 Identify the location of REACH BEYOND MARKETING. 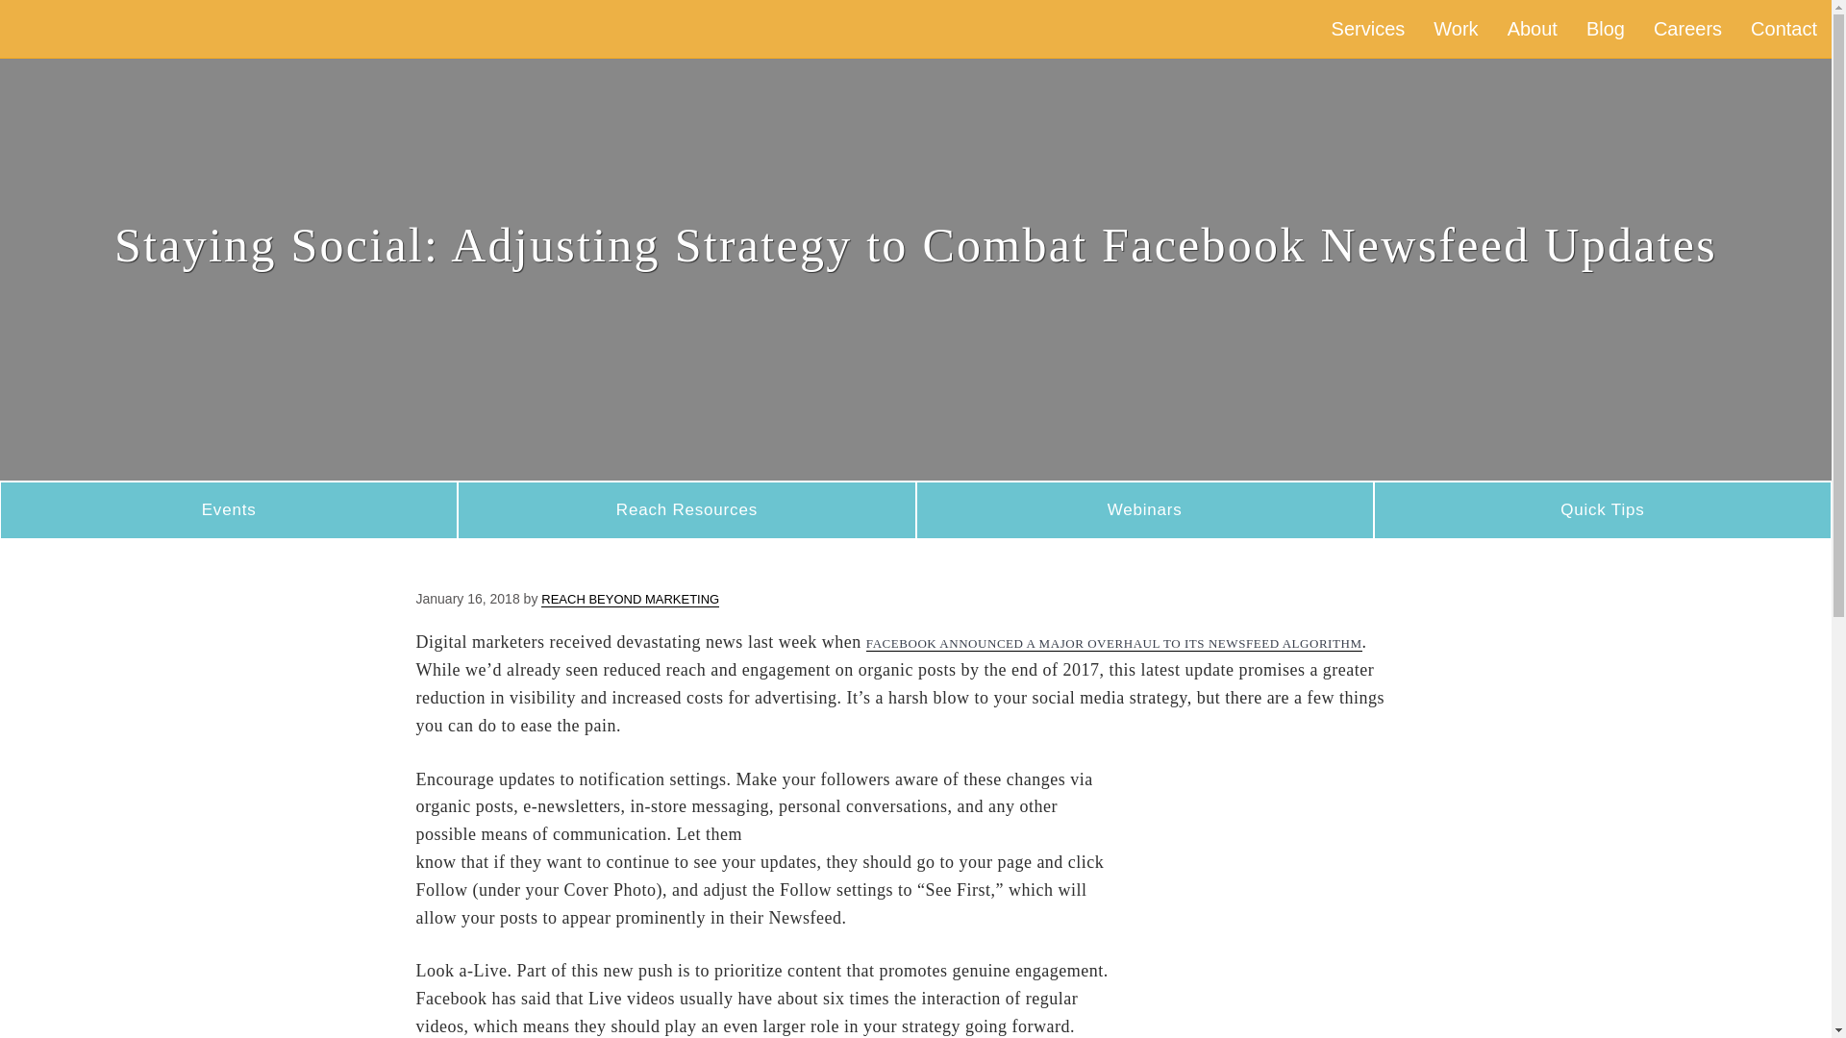
(630, 599).